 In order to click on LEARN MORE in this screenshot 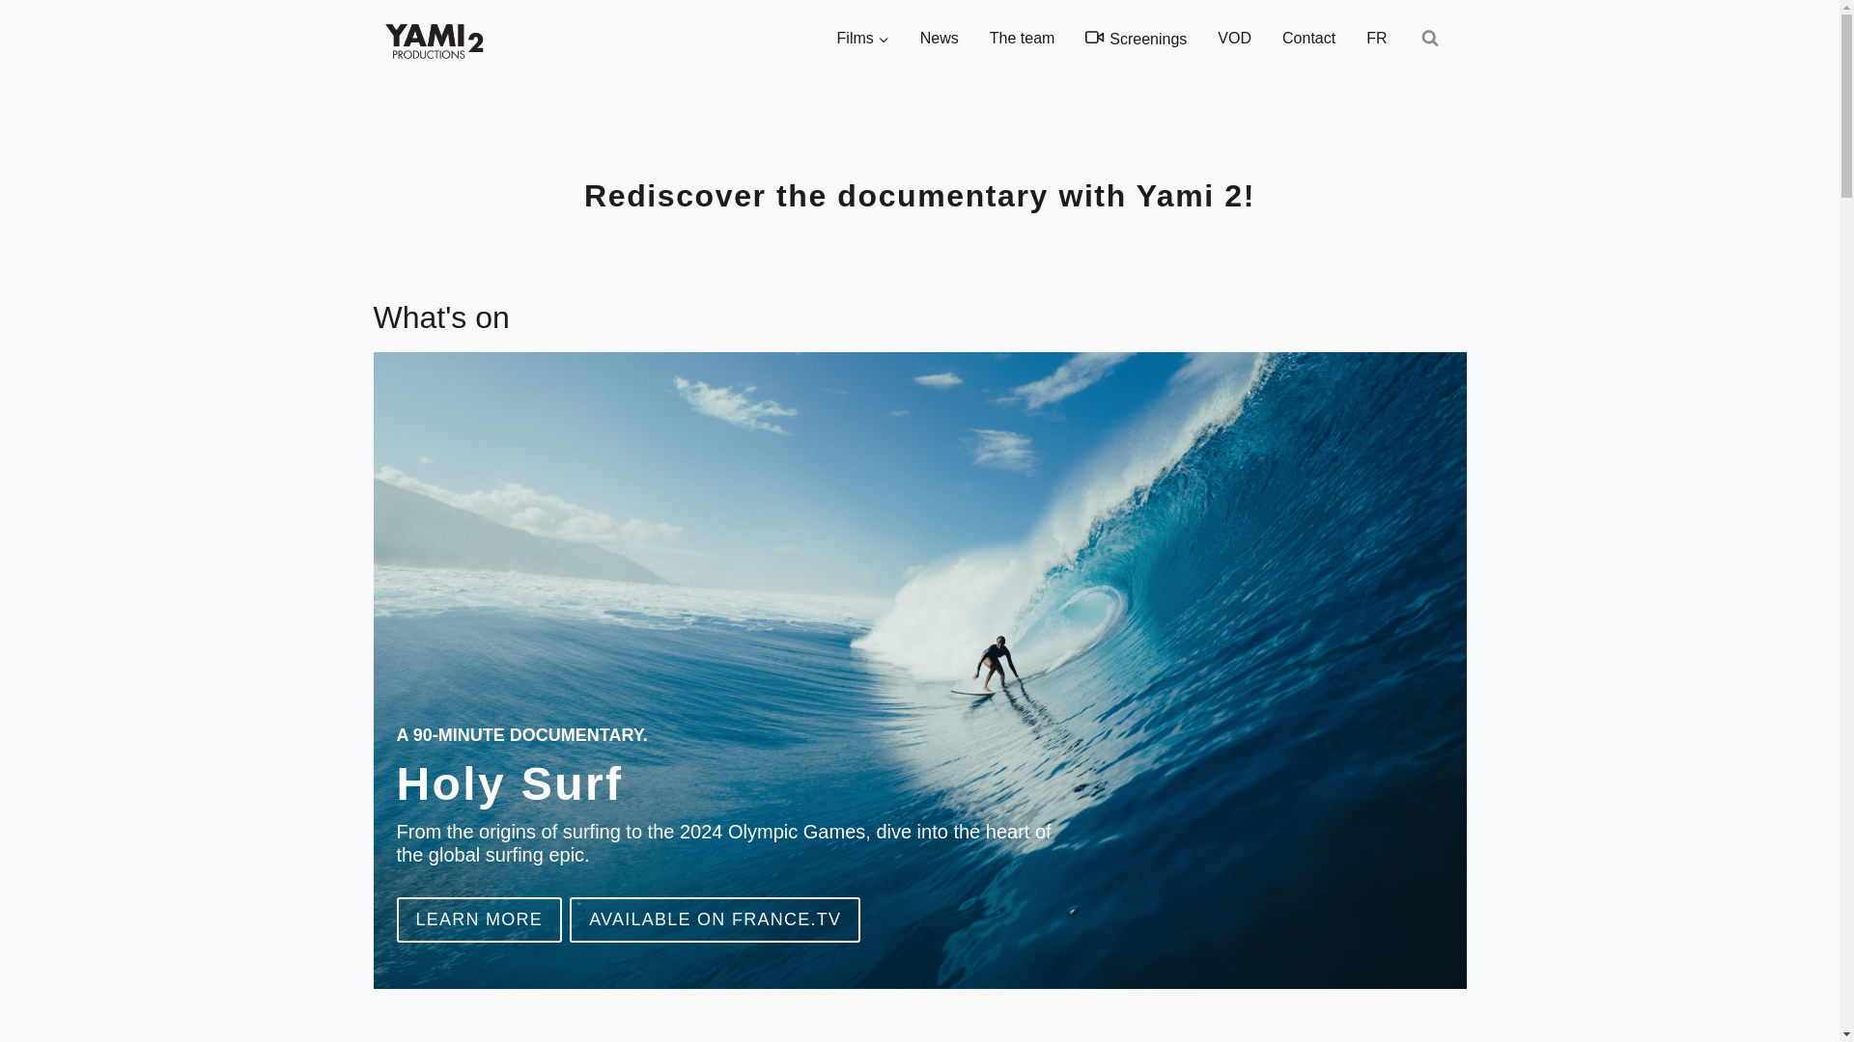, I will do `click(479, 919)`.